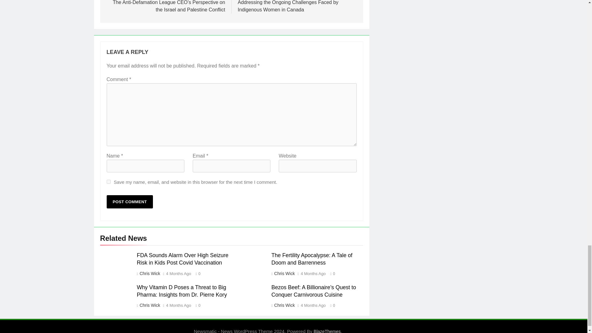 The width and height of the screenshot is (592, 333). What do you see at coordinates (130, 202) in the screenshot?
I see `Post Comment` at bounding box center [130, 202].